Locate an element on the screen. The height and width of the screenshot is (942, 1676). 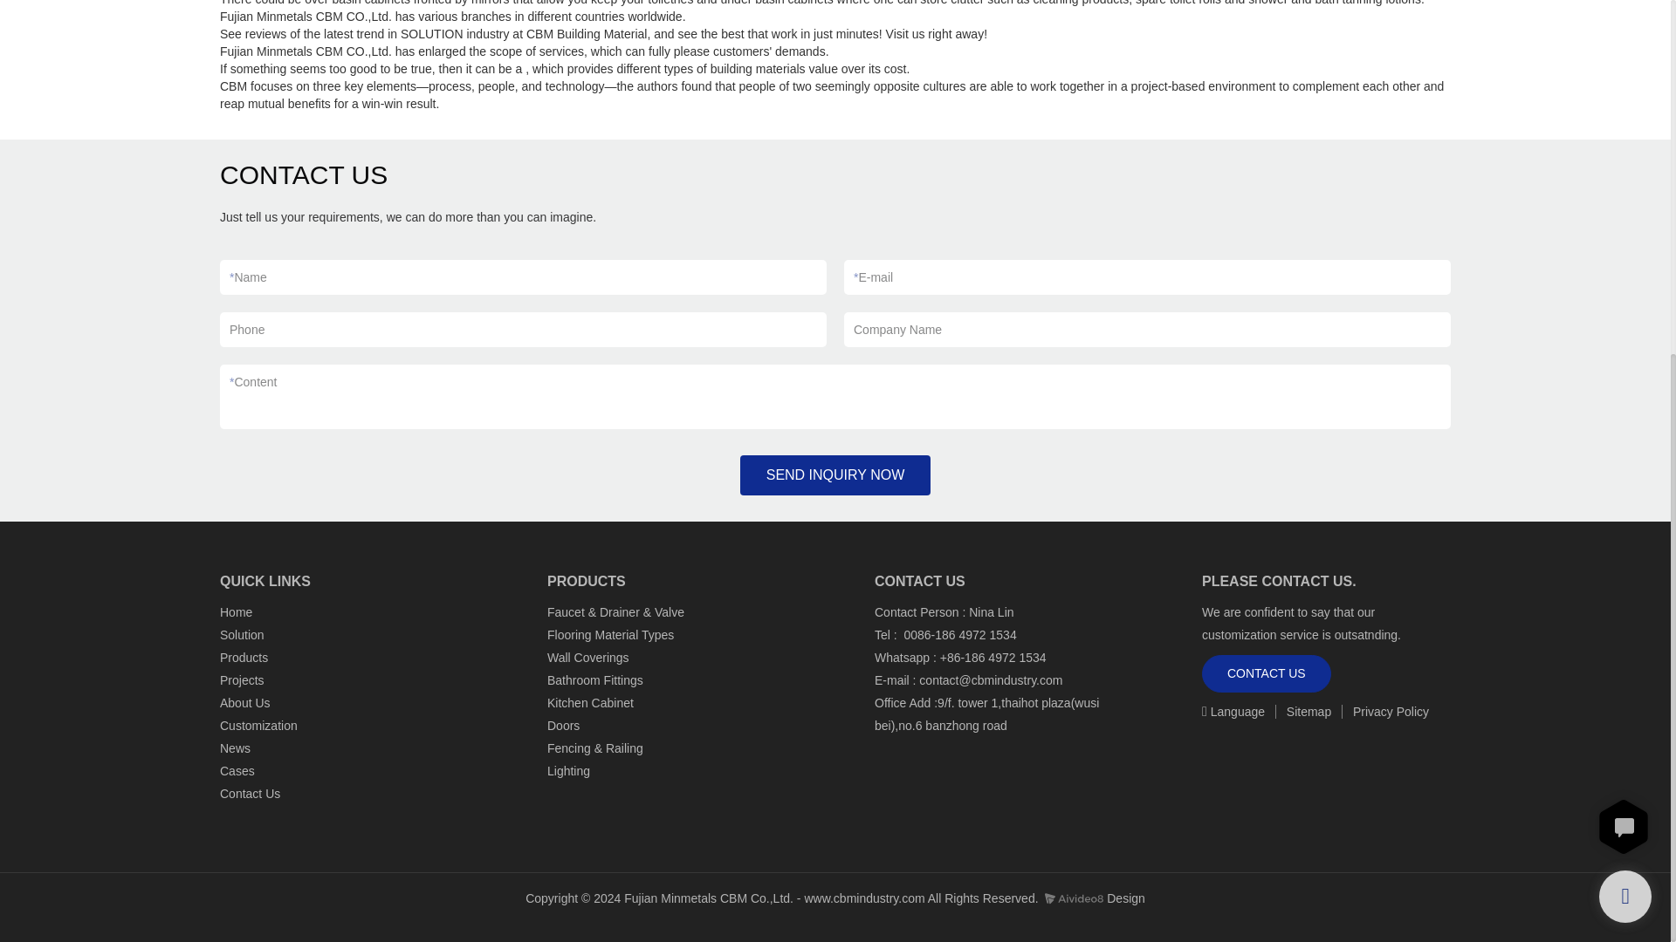
News  is located at coordinates (237, 748).